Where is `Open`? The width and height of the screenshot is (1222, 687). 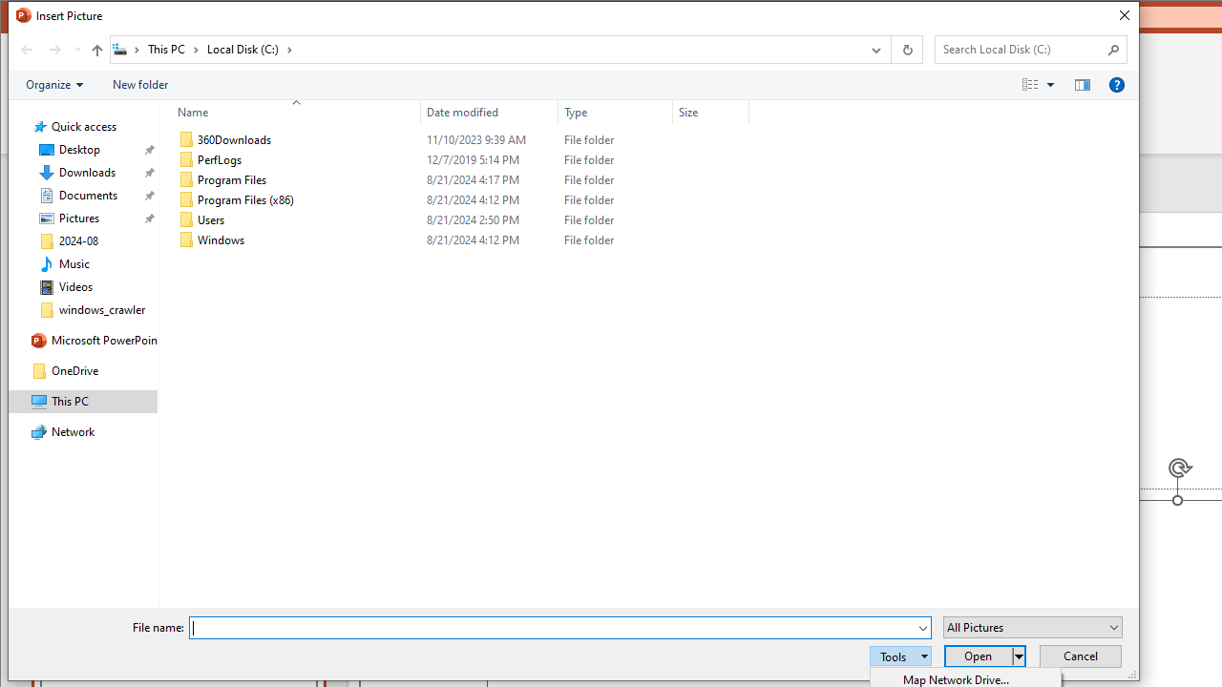 Open is located at coordinates (985, 656).